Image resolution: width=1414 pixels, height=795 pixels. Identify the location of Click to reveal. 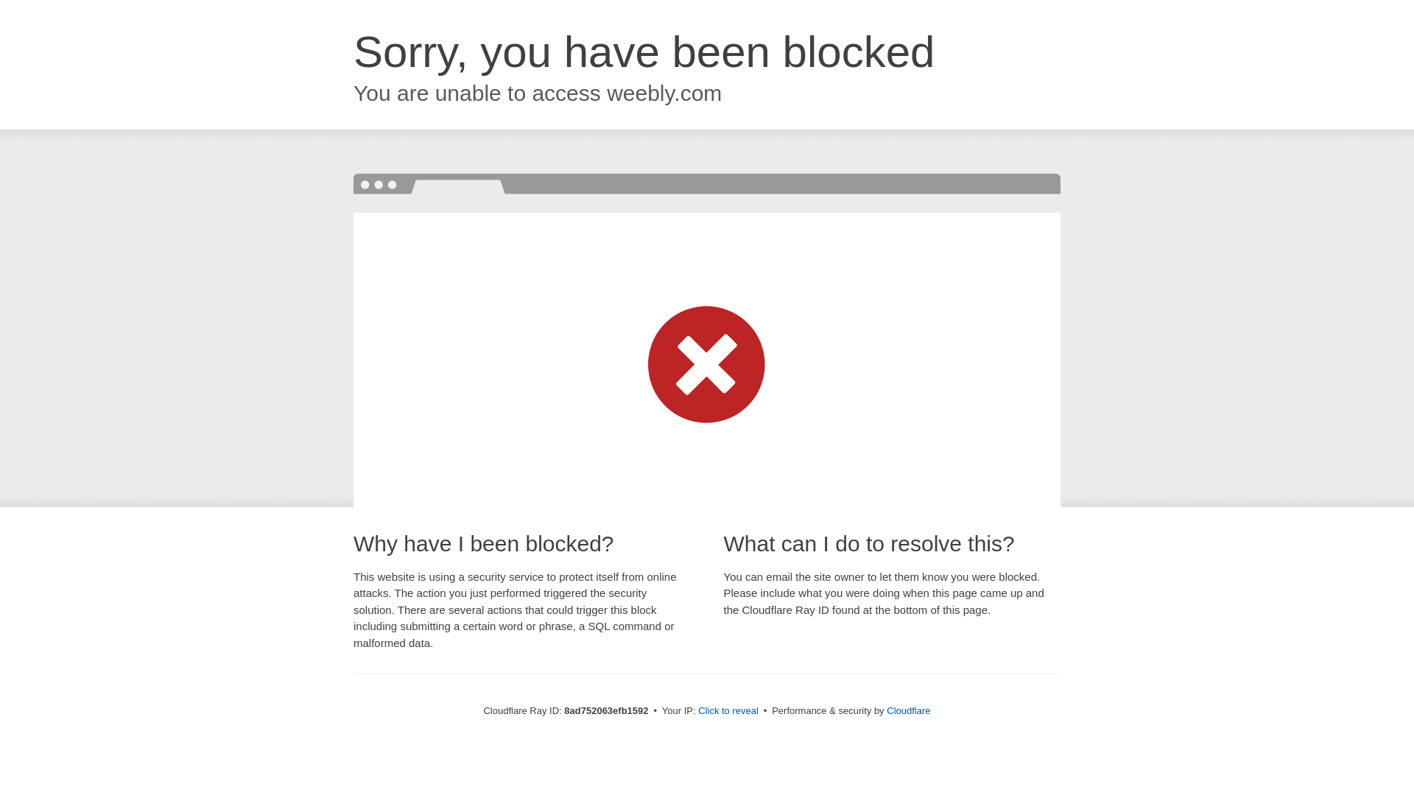
(728, 711).